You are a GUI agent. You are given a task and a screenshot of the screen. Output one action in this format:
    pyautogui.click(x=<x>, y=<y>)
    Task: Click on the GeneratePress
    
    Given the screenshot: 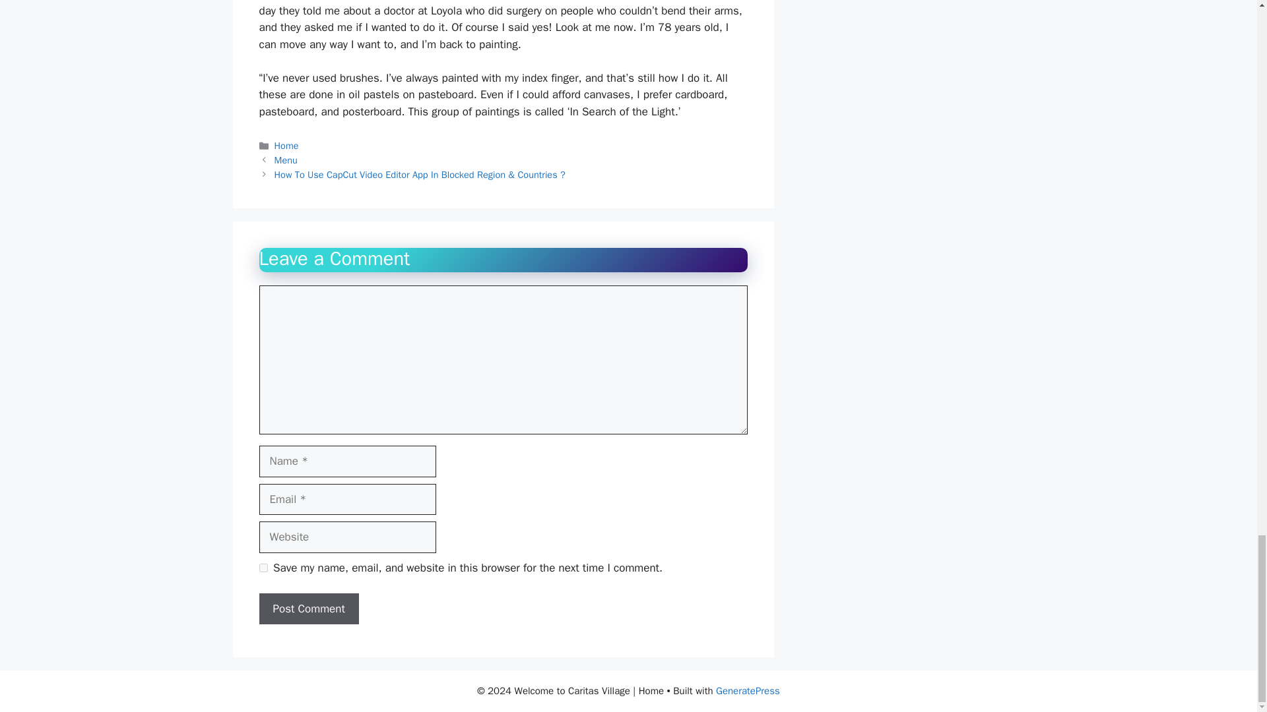 What is the action you would take?
    pyautogui.click(x=748, y=691)
    